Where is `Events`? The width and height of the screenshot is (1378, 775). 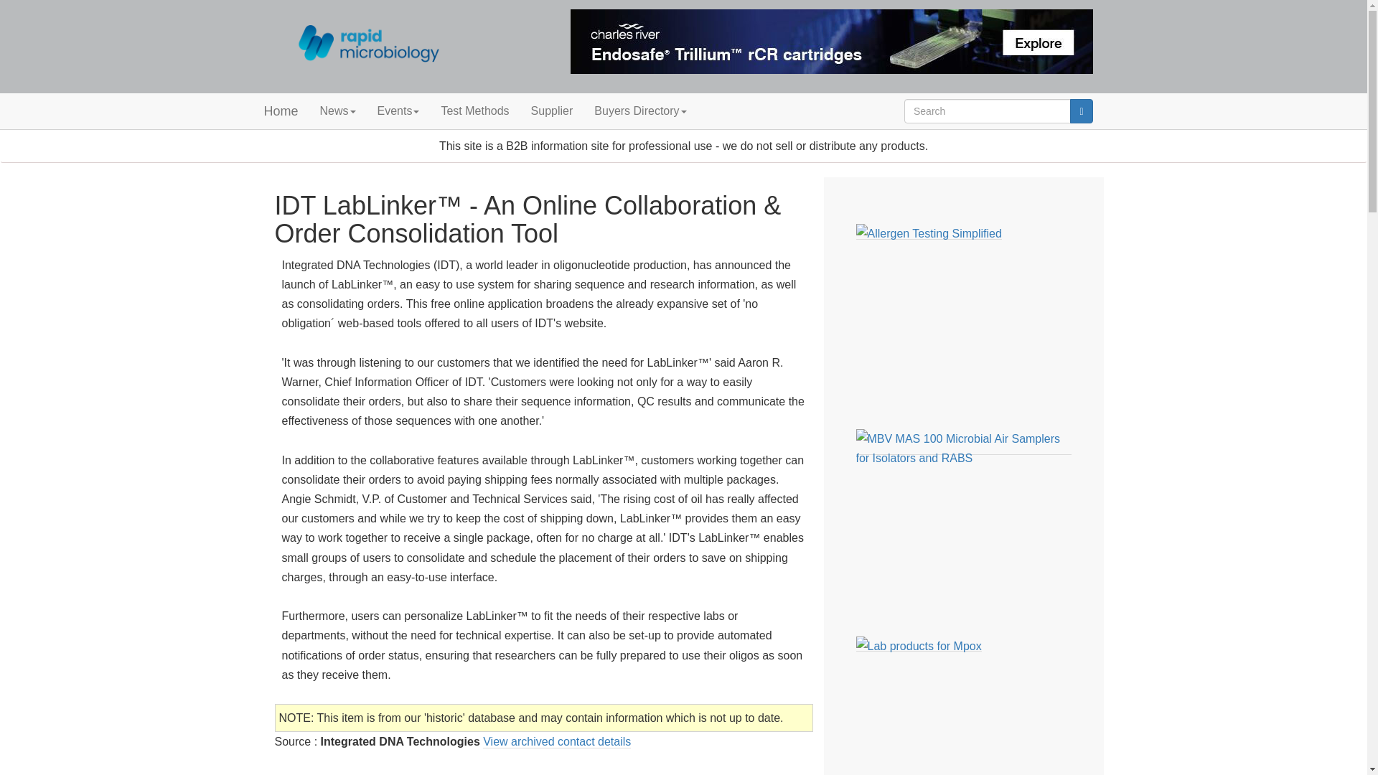 Events is located at coordinates (398, 111).